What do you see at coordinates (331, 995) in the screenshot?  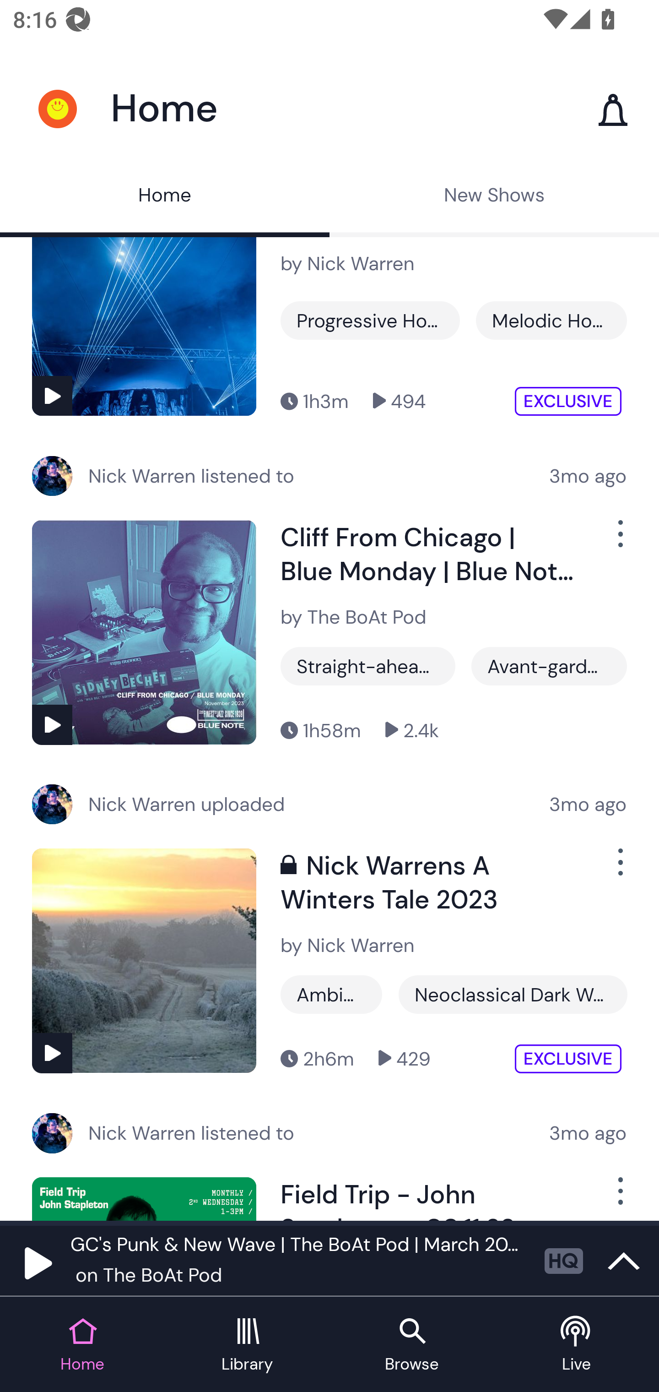 I see `Ambient` at bounding box center [331, 995].